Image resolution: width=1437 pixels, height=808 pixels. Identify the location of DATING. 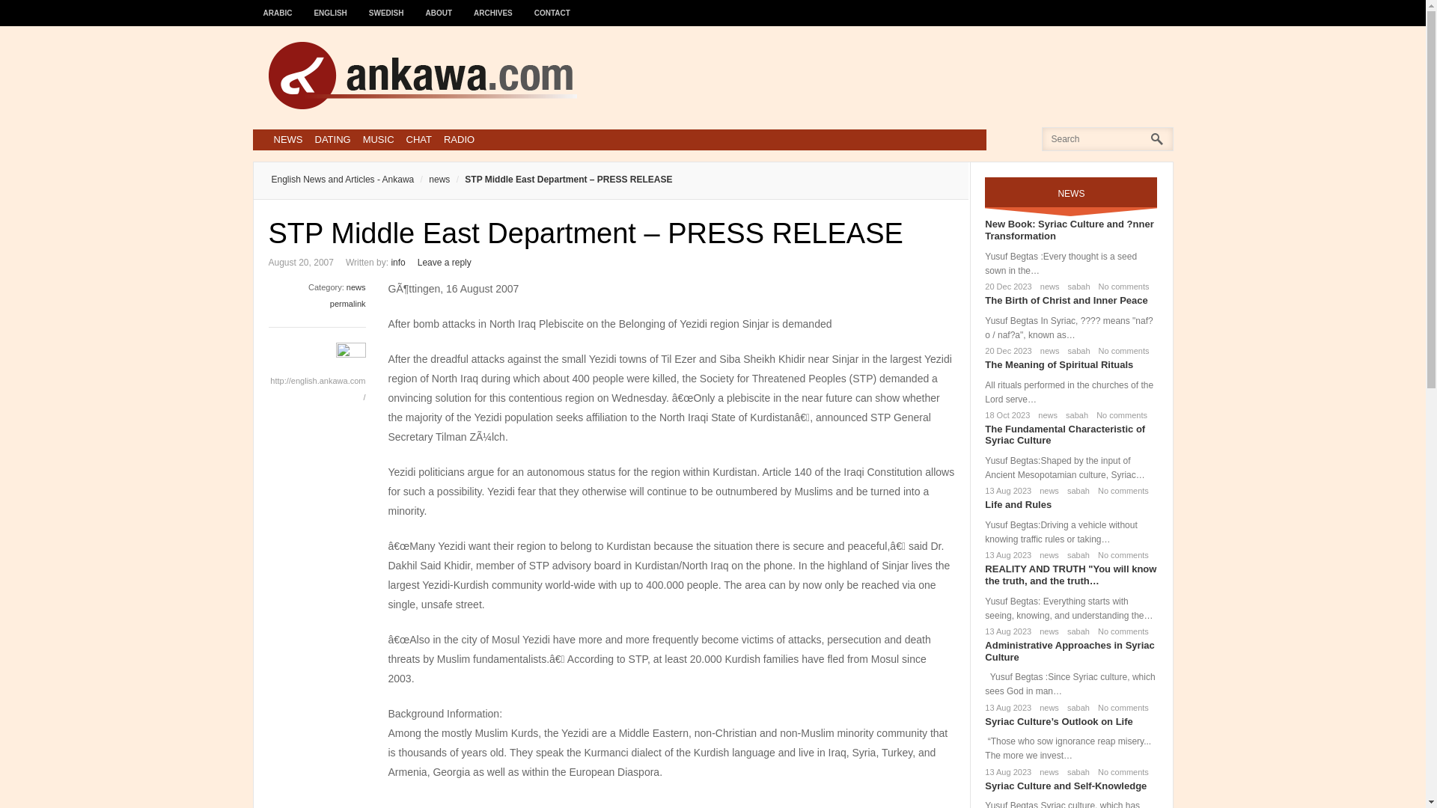
(332, 139).